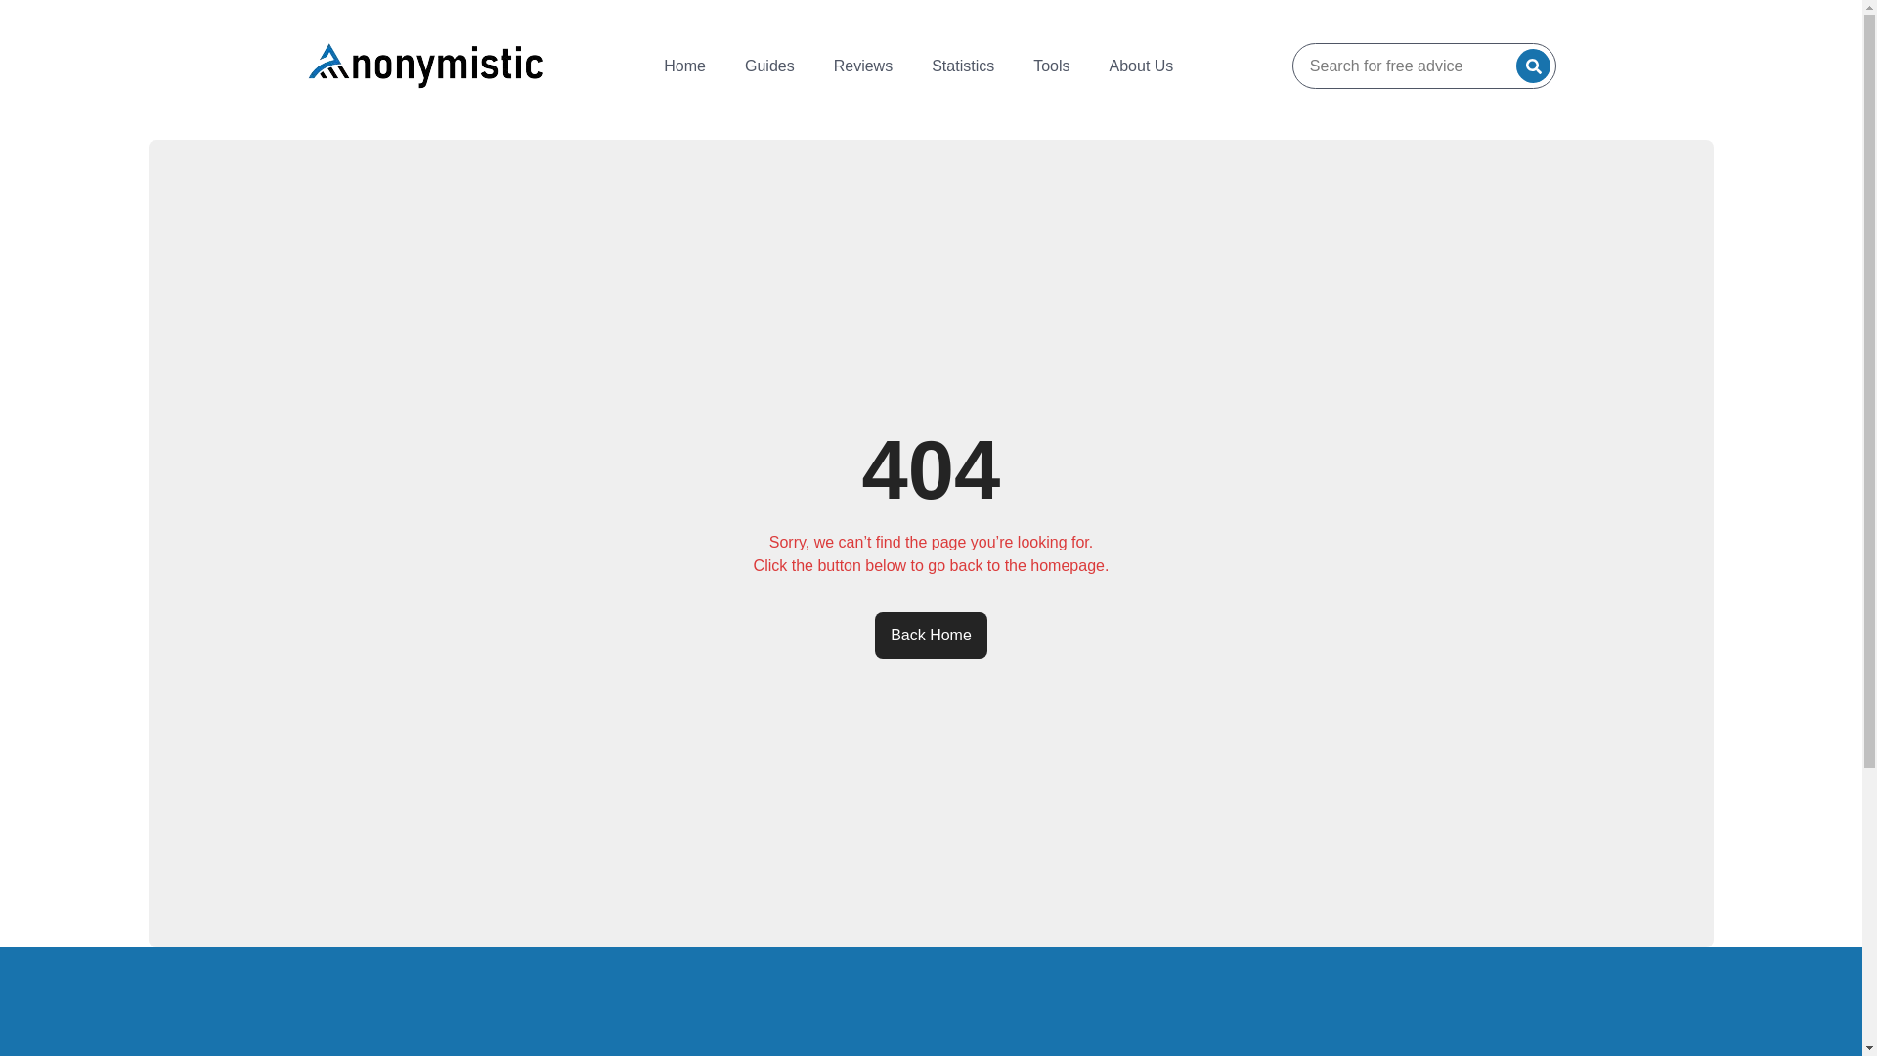 The image size is (1877, 1056). Describe the element at coordinates (1050, 65) in the screenshot. I see `Tools` at that location.